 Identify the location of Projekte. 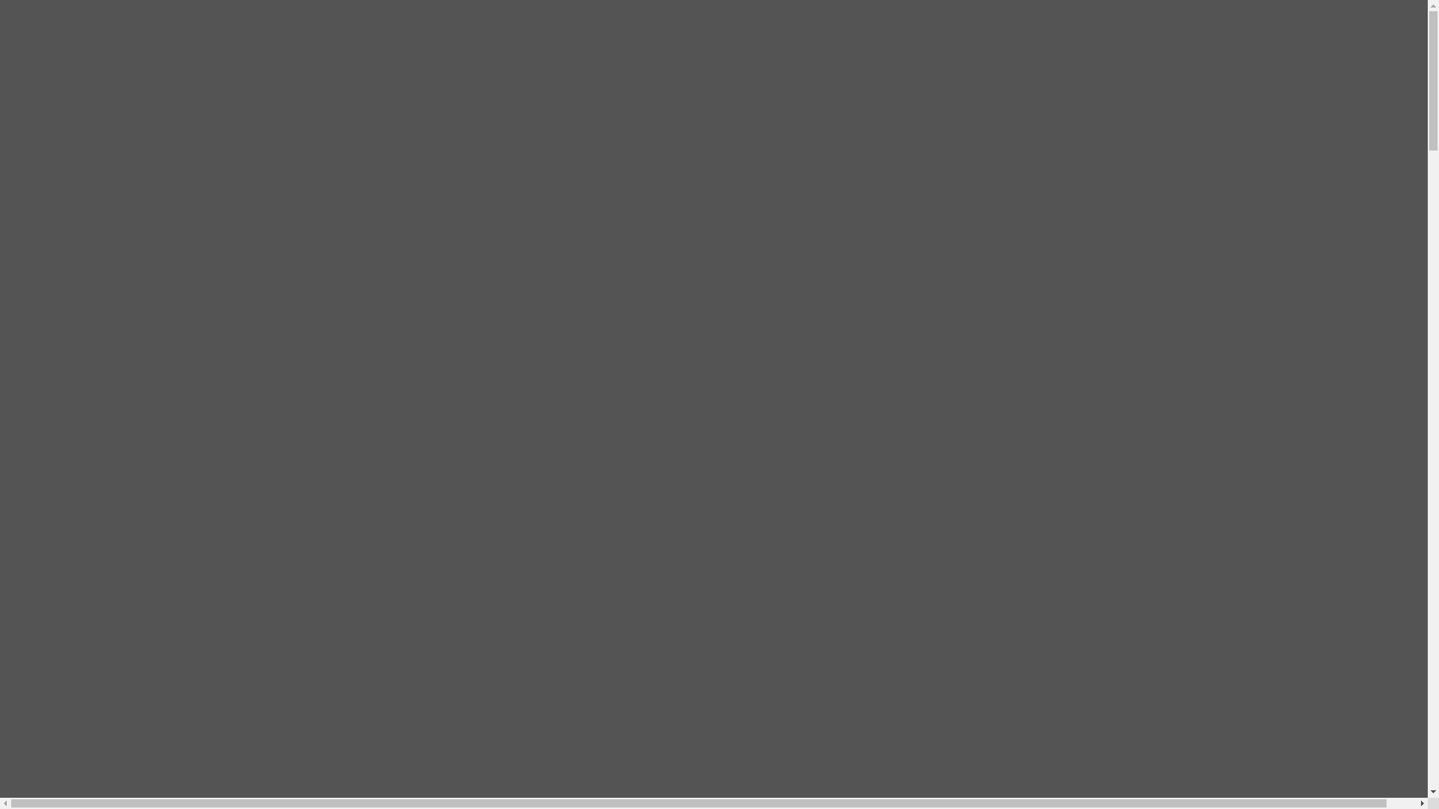
(354, 150).